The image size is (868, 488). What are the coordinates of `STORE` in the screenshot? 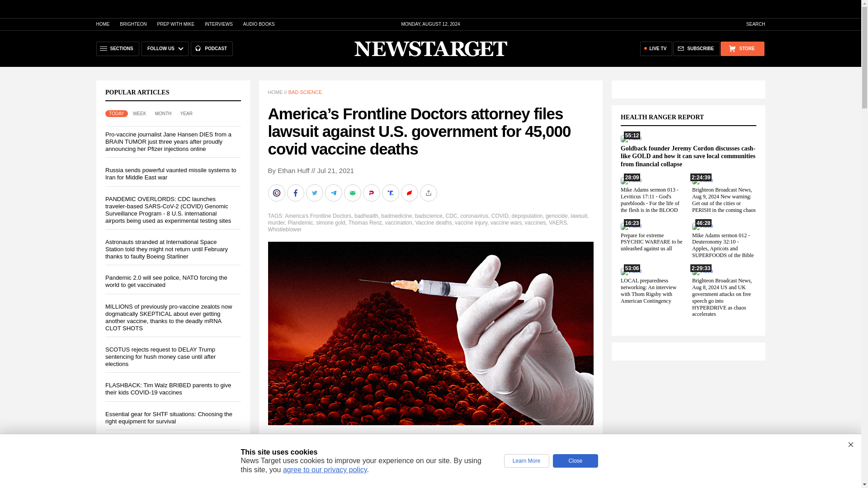 It's located at (742, 49).